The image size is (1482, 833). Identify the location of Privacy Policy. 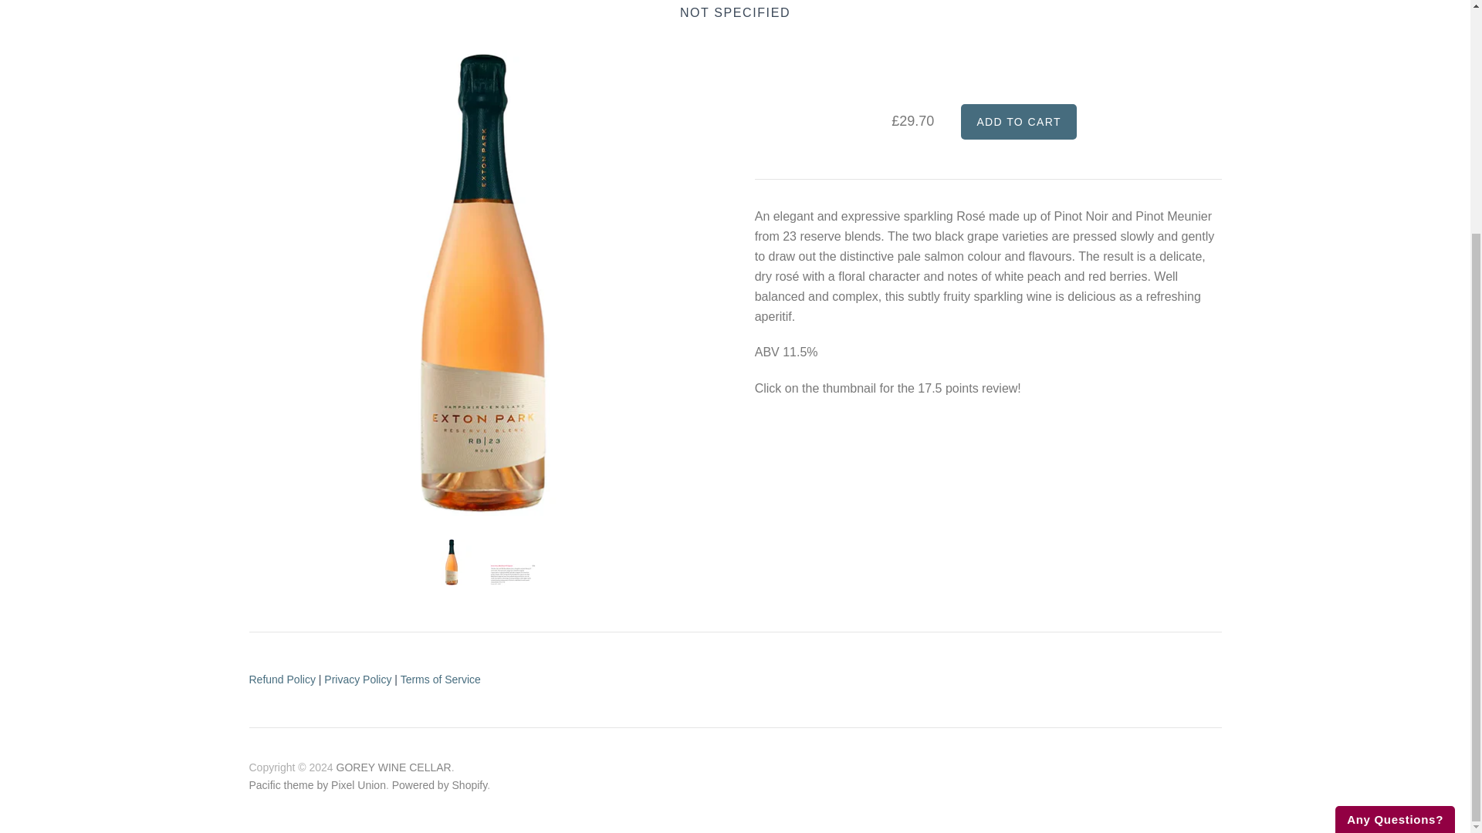
(357, 679).